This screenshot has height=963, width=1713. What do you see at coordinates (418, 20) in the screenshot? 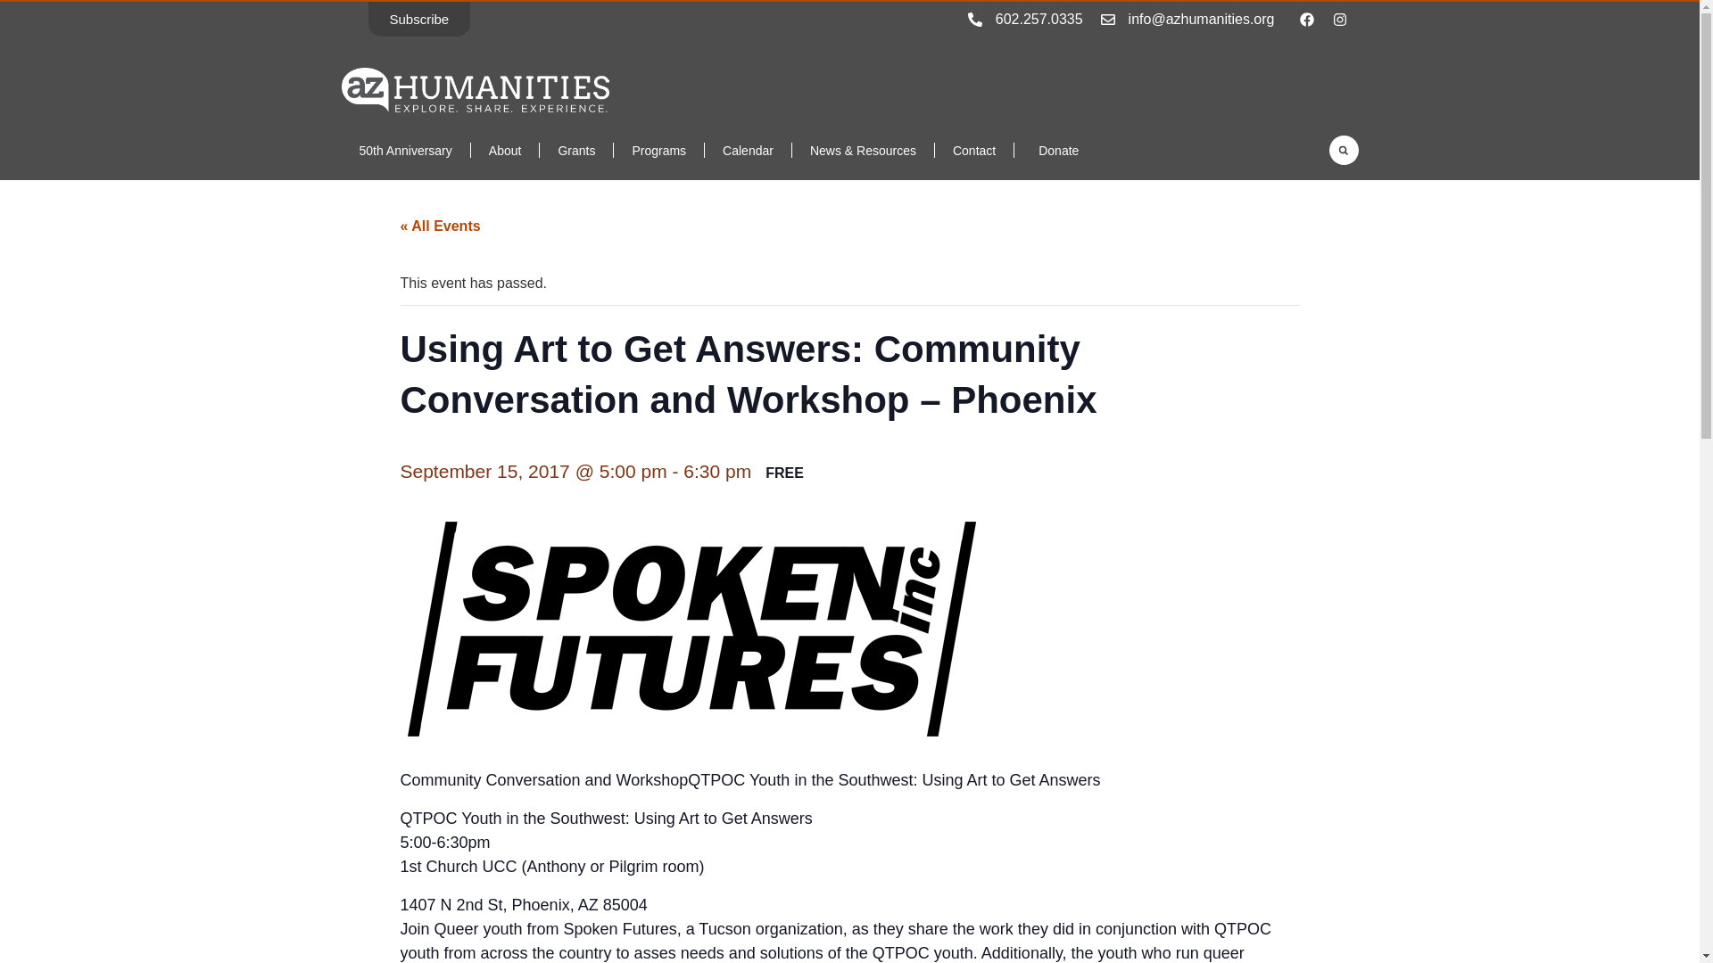
I see `Subscribe` at bounding box center [418, 20].